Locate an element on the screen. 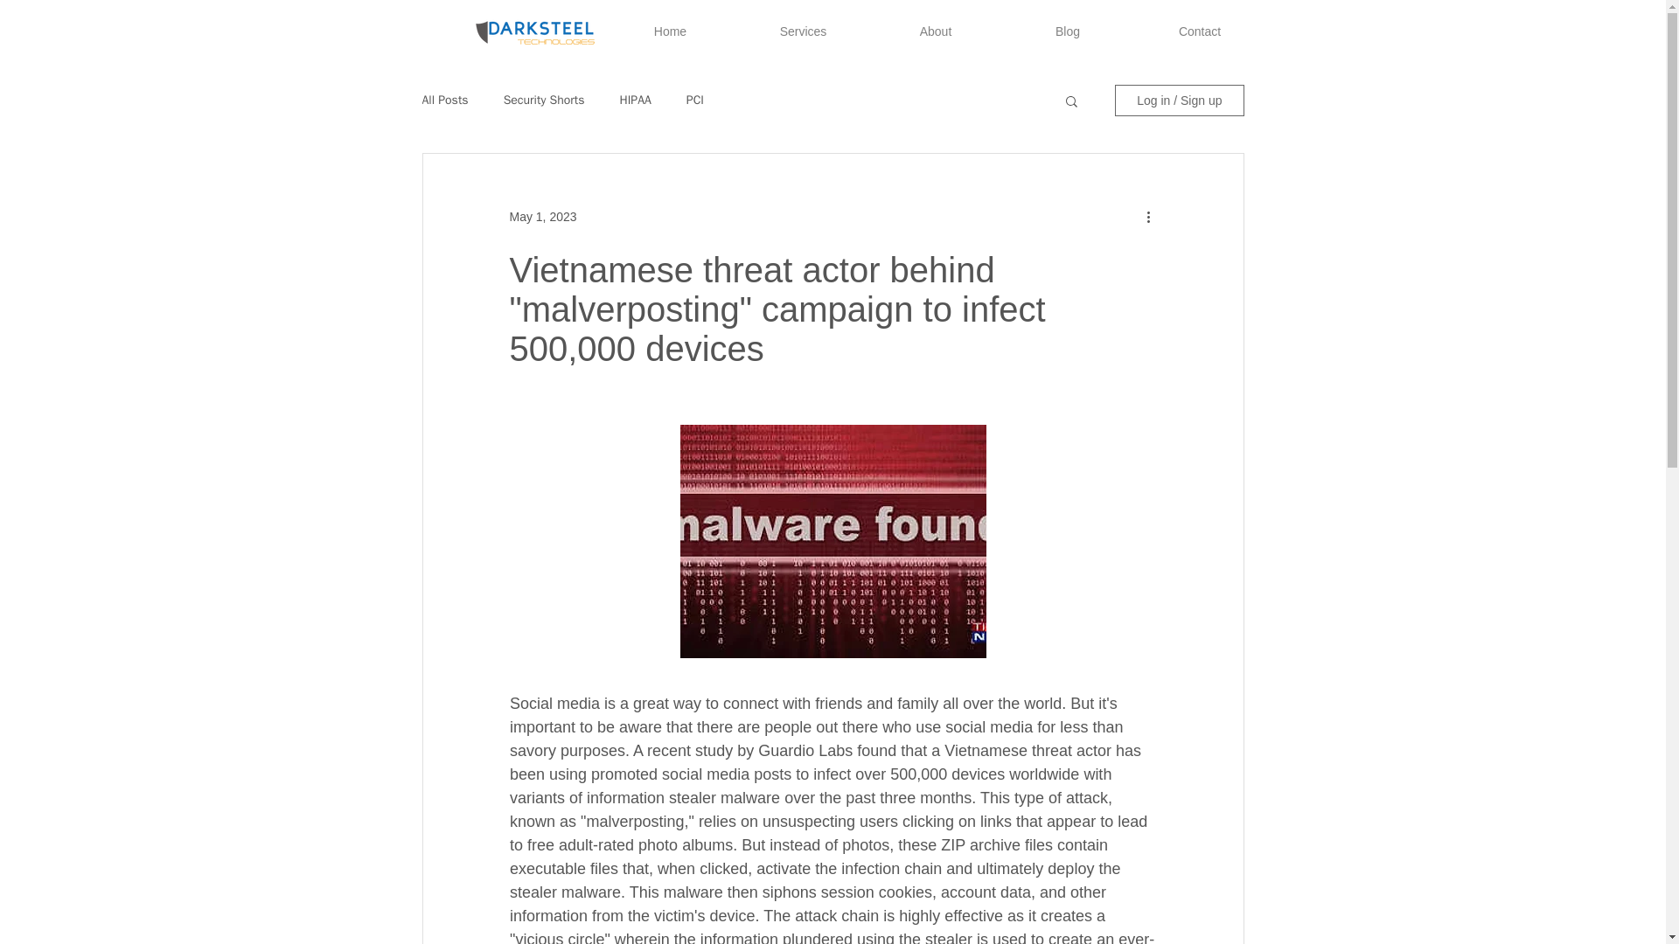 This screenshot has height=944, width=1679. Contact is located at coordinates (1200, 31).